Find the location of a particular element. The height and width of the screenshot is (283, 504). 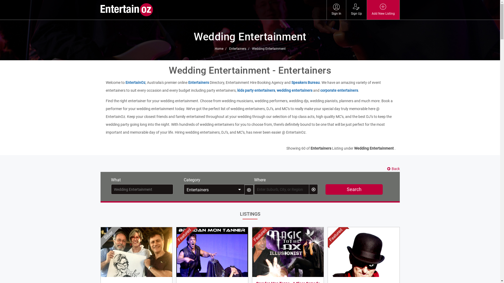

Sign Up is located at coordinates (356, 10).